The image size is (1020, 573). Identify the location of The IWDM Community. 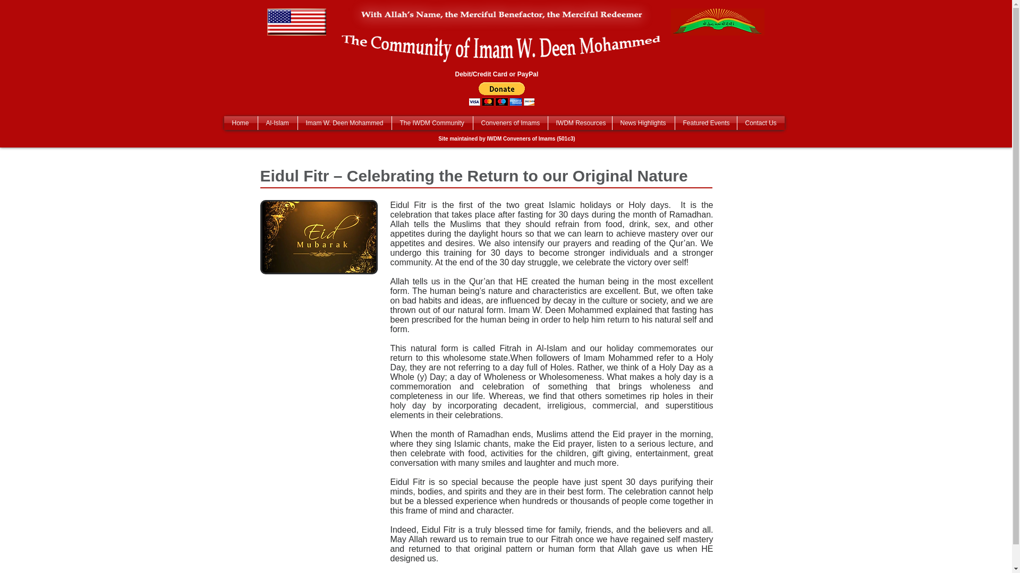
(432, 123).